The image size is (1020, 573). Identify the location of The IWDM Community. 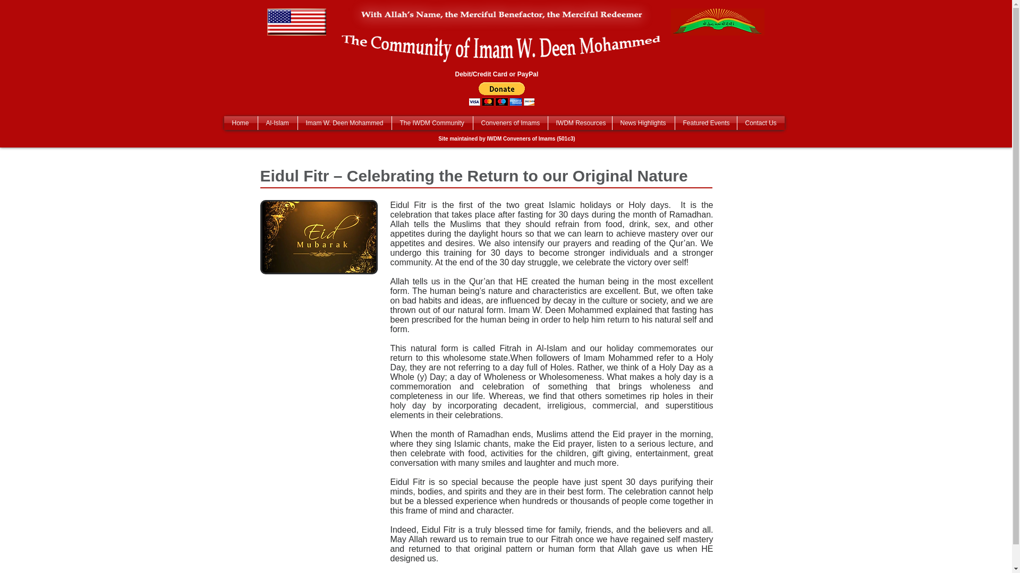
(432, 123).